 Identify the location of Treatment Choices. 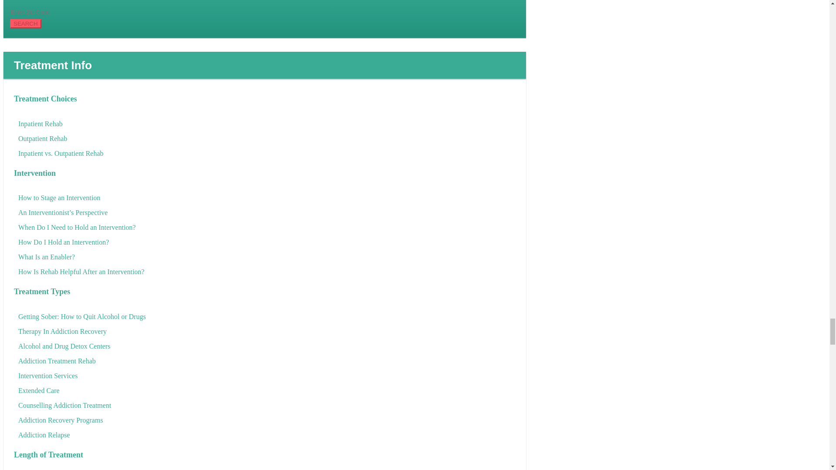
(265, 98).